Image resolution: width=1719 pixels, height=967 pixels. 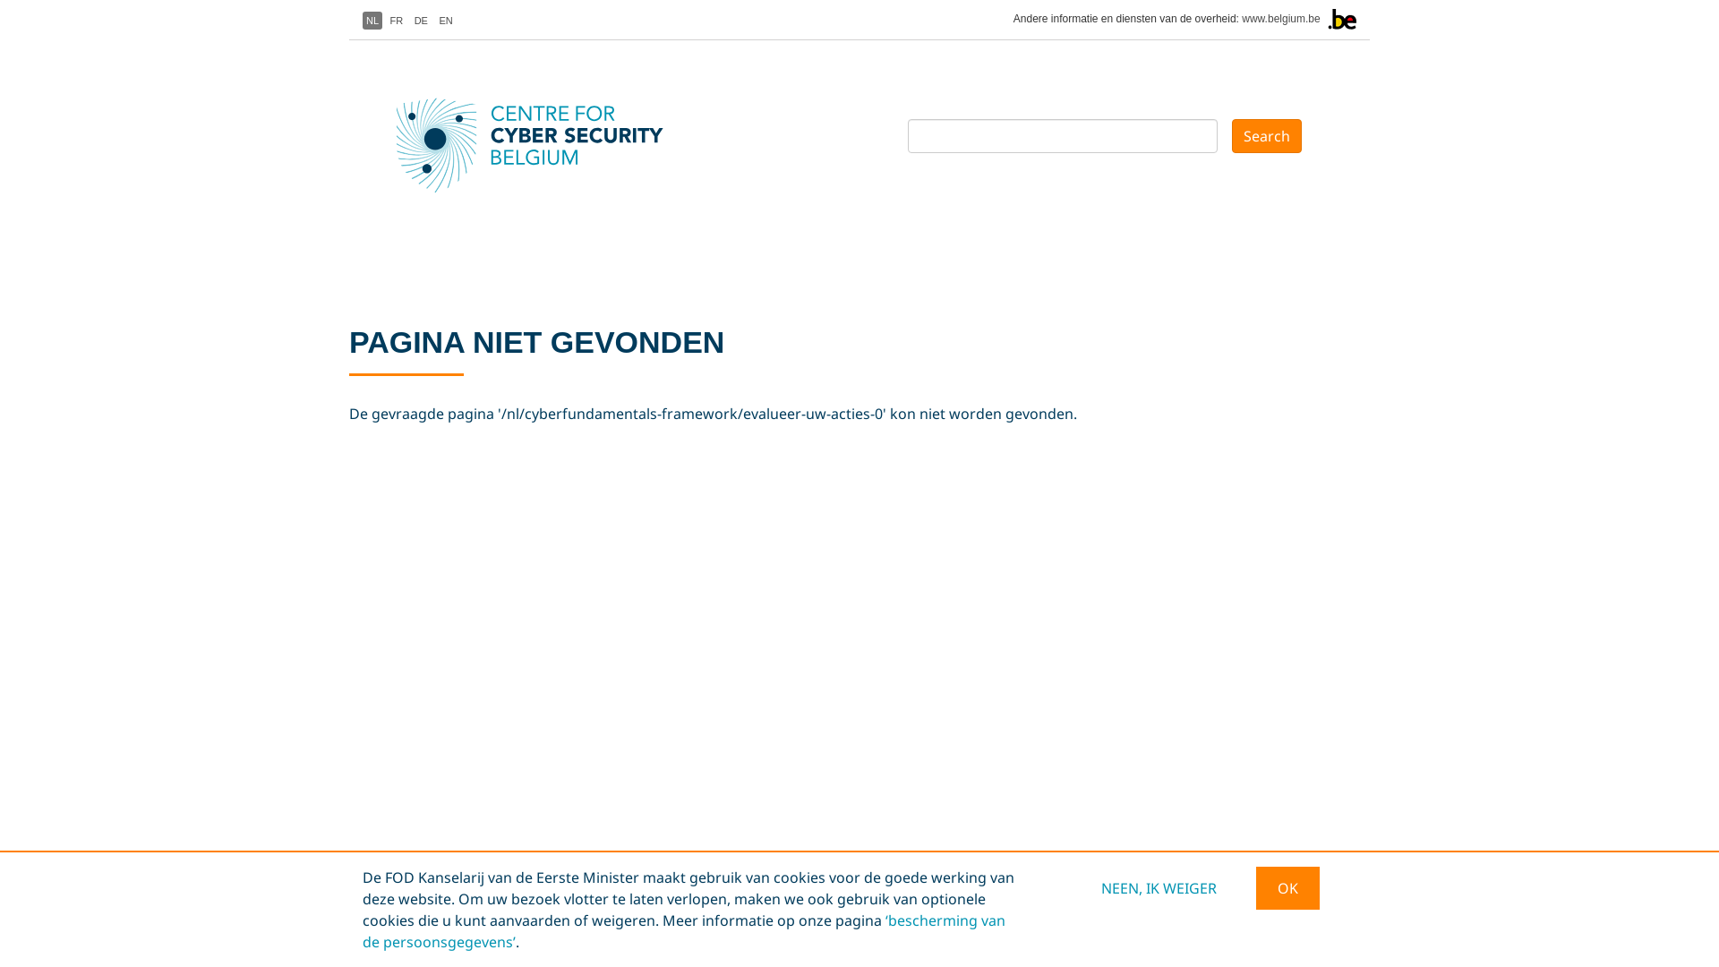 What do you see at coordinates (951, 951) in the screenshot?
I see `Disclaimer` at bounding box center [951, 951].